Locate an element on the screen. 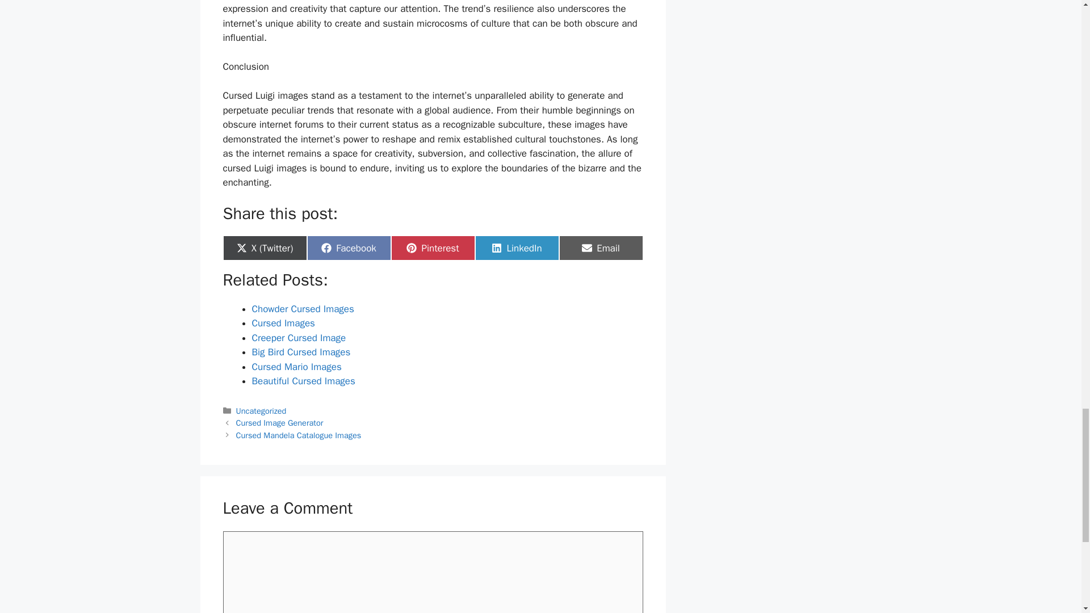 This screenshot has width=1090, height=613. Cursed Image Generator is located at coordinates (261, 411).